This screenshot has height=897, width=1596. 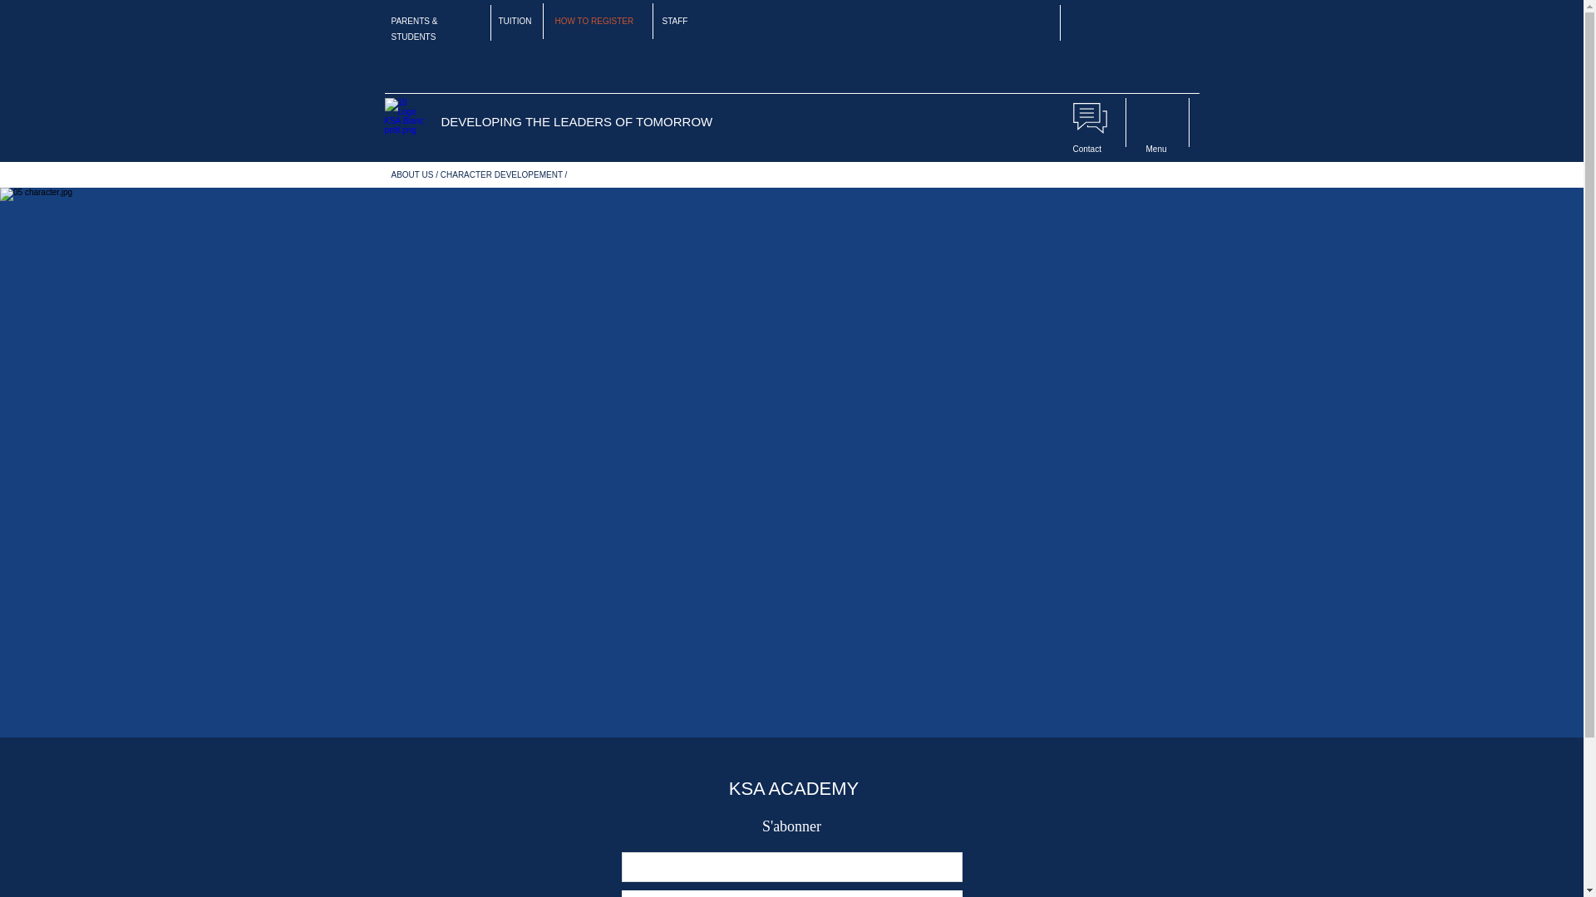 I want to click on TUITION, so click(x=515, y=22).